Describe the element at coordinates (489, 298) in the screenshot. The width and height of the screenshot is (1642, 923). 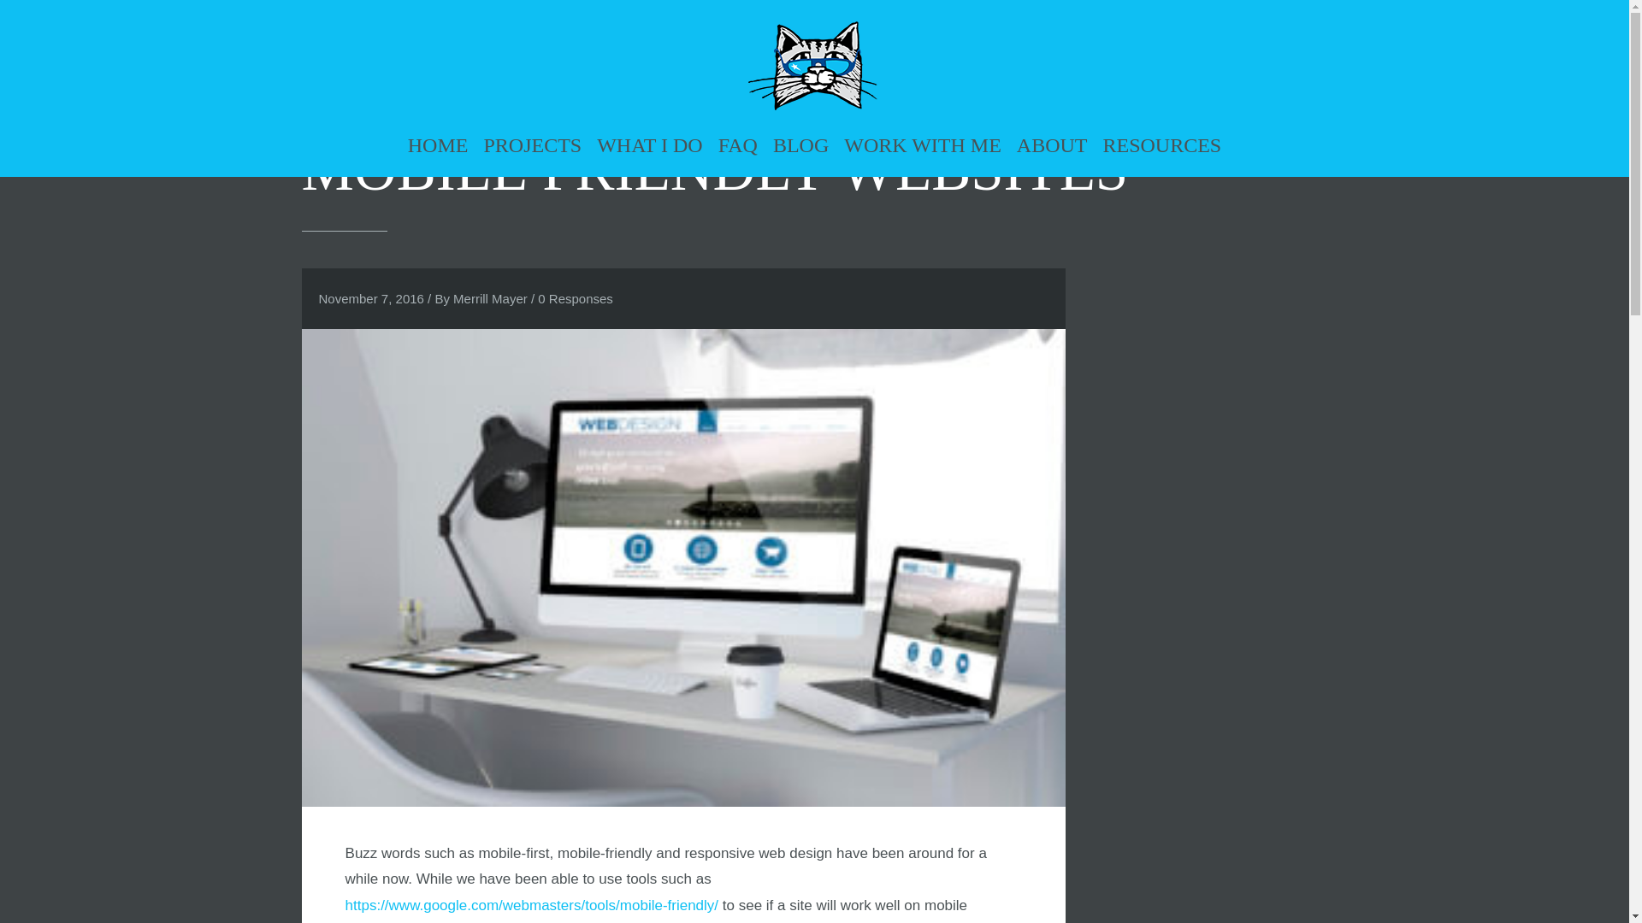
I see `Posts by Merrill Mayer` at that location.